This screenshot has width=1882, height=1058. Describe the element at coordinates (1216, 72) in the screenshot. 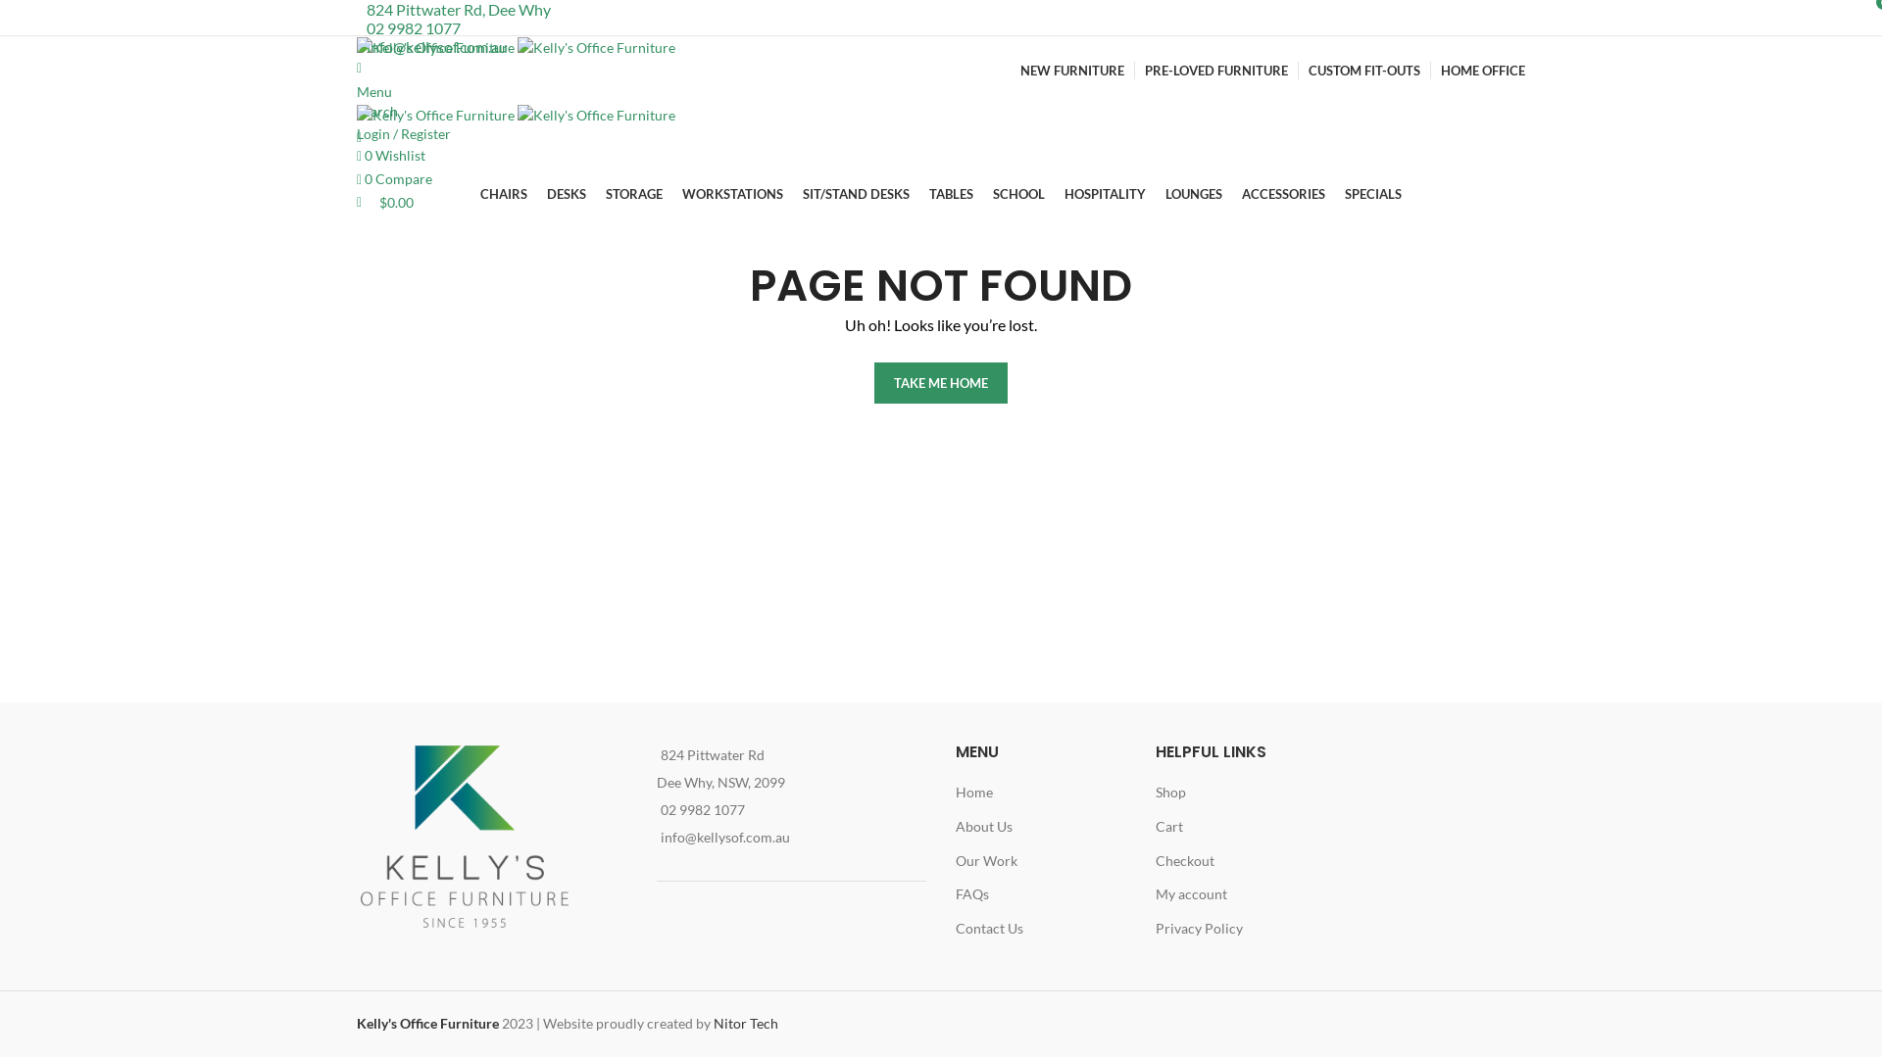

I see `PRE-LOVED FURNITURE` at that location.